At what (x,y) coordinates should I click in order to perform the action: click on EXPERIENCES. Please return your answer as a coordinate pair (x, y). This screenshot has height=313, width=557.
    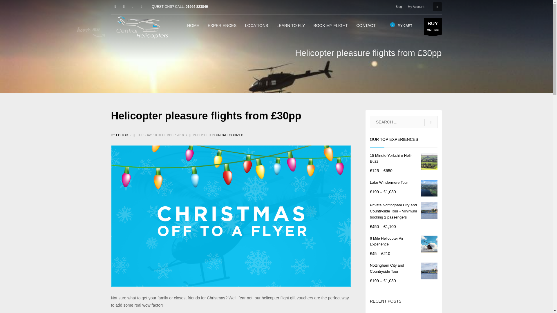
    Looking at the image, I should click on (222, 25).